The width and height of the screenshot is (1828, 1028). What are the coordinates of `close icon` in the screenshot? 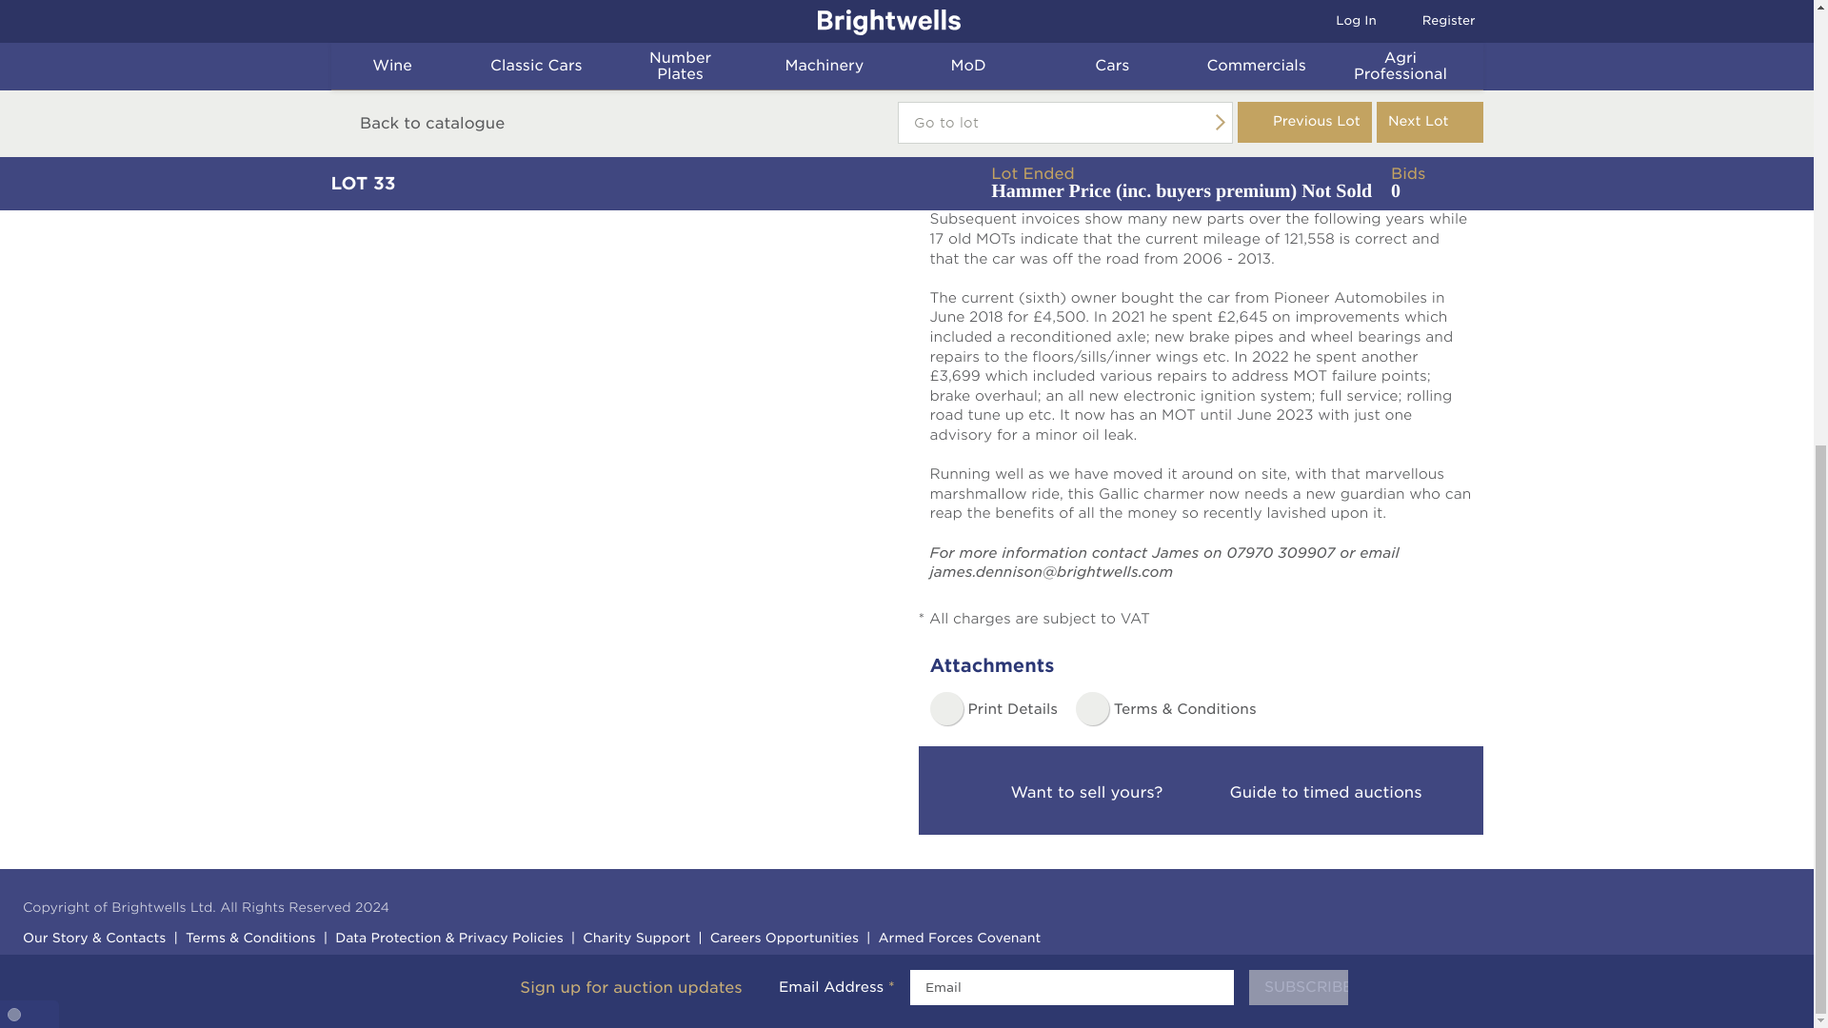 It's located at (1788, 198).